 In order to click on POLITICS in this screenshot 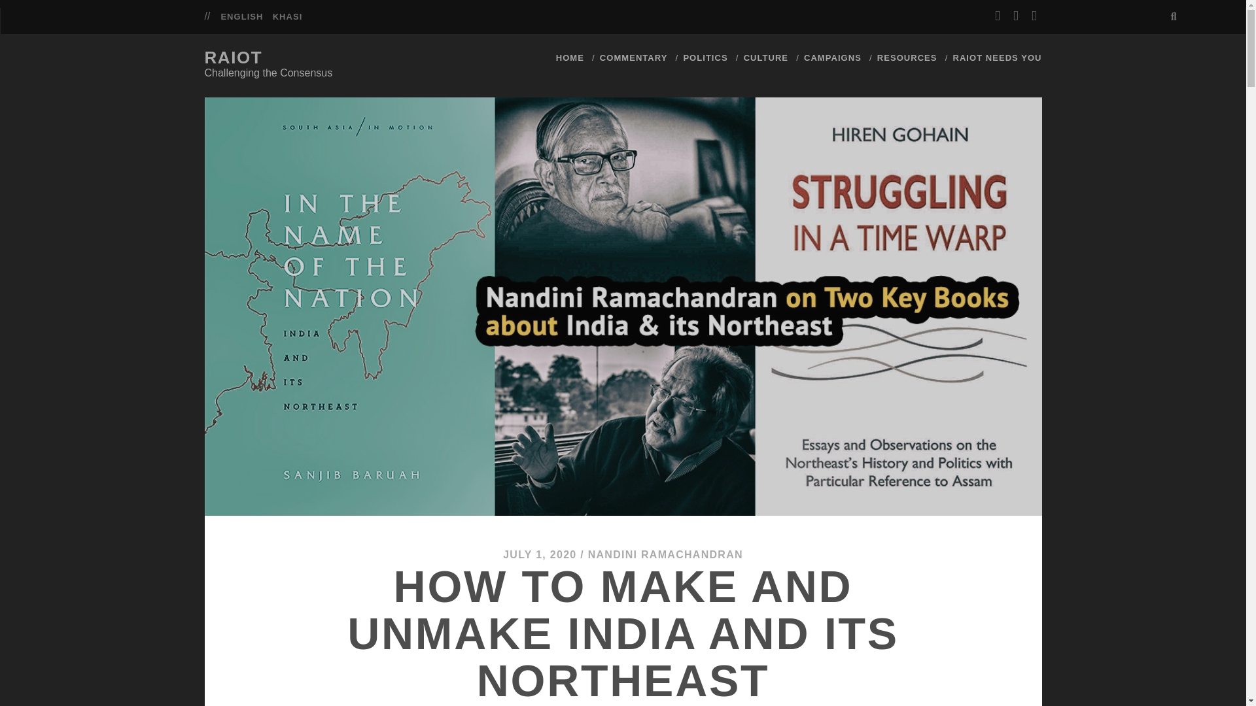, I will do `click(705, 58)`.